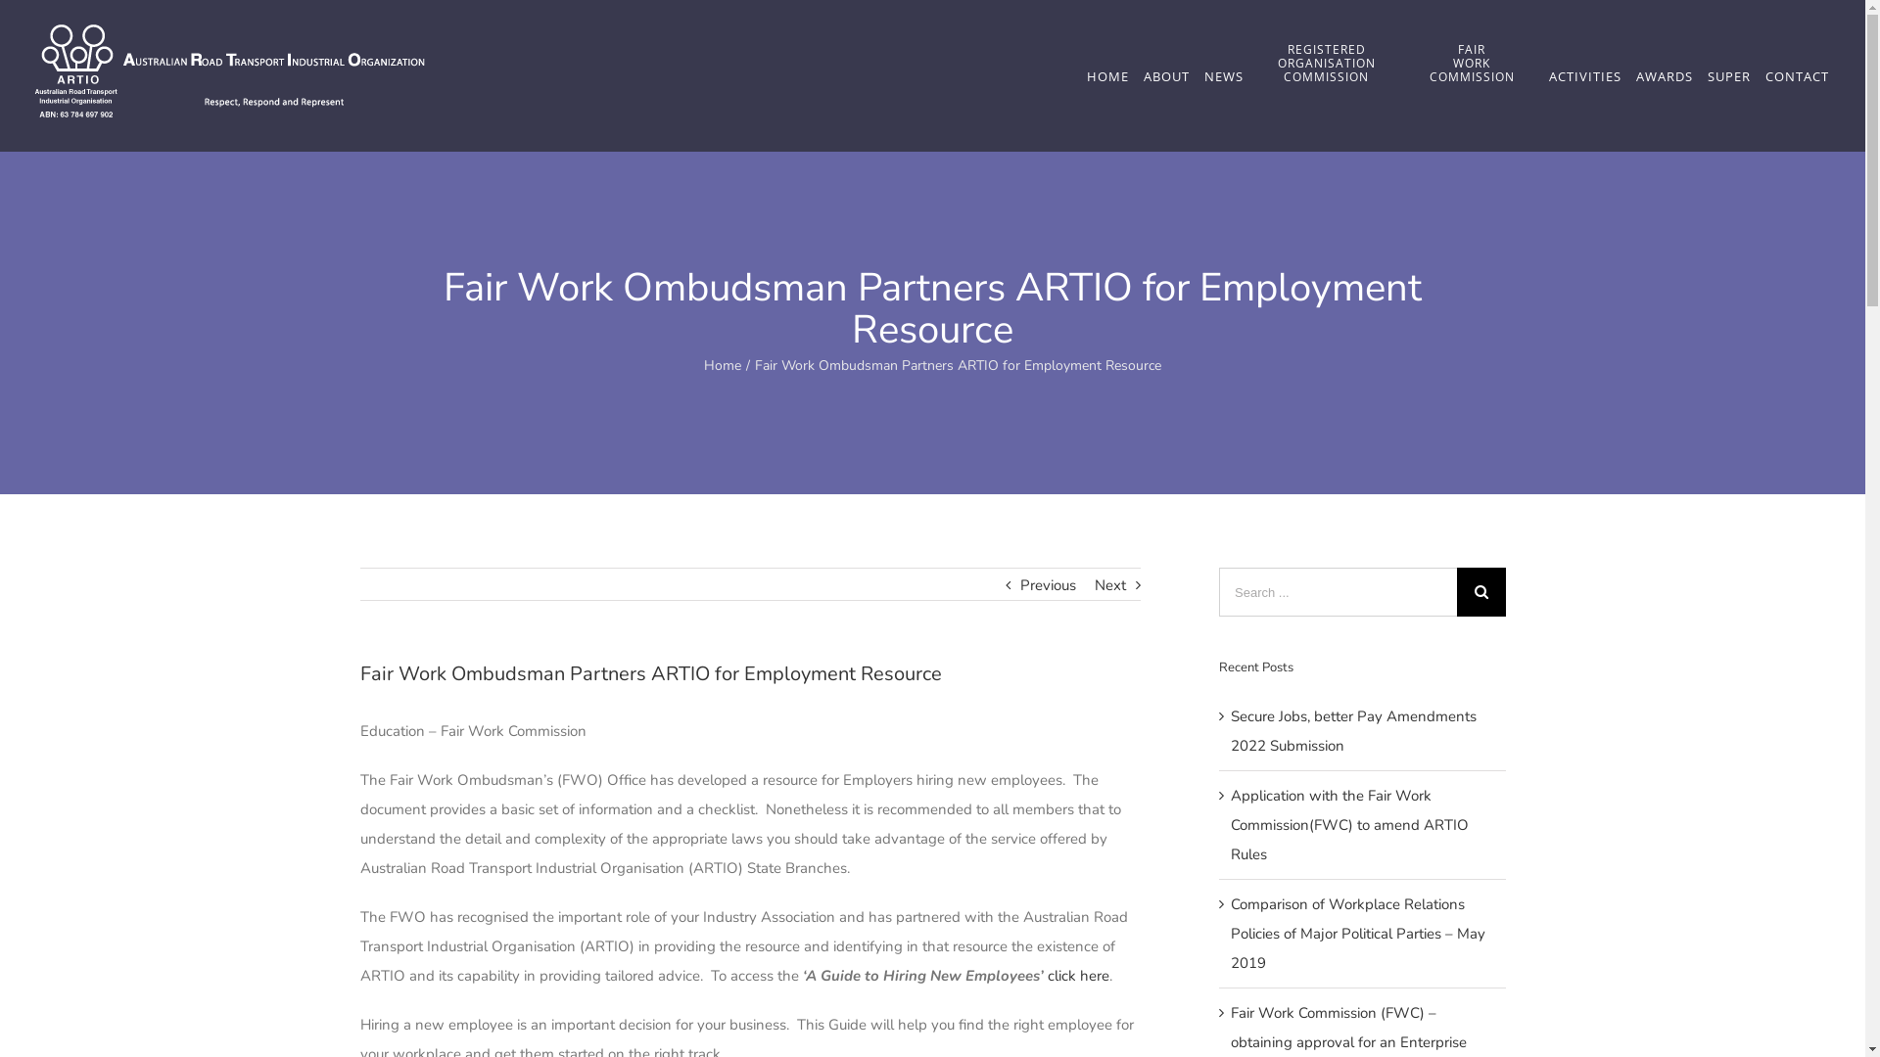 This screenshot has width=1880, height=1057. I want to click on REGISTERED
ORGANISATION
COMMISSION, so click(1326, 76).